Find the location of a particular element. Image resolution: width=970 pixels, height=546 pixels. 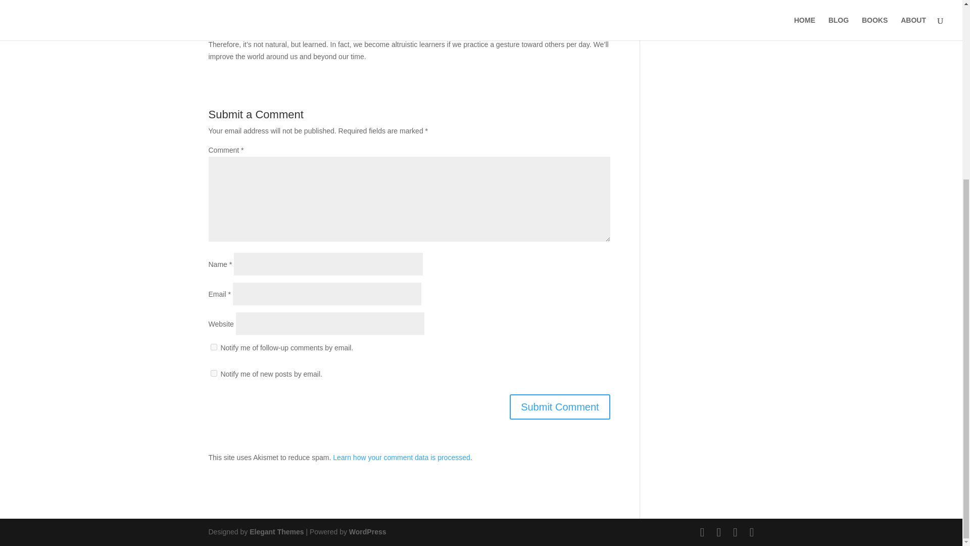

Premium WordPress Themes is located at coordinates (276, 532).